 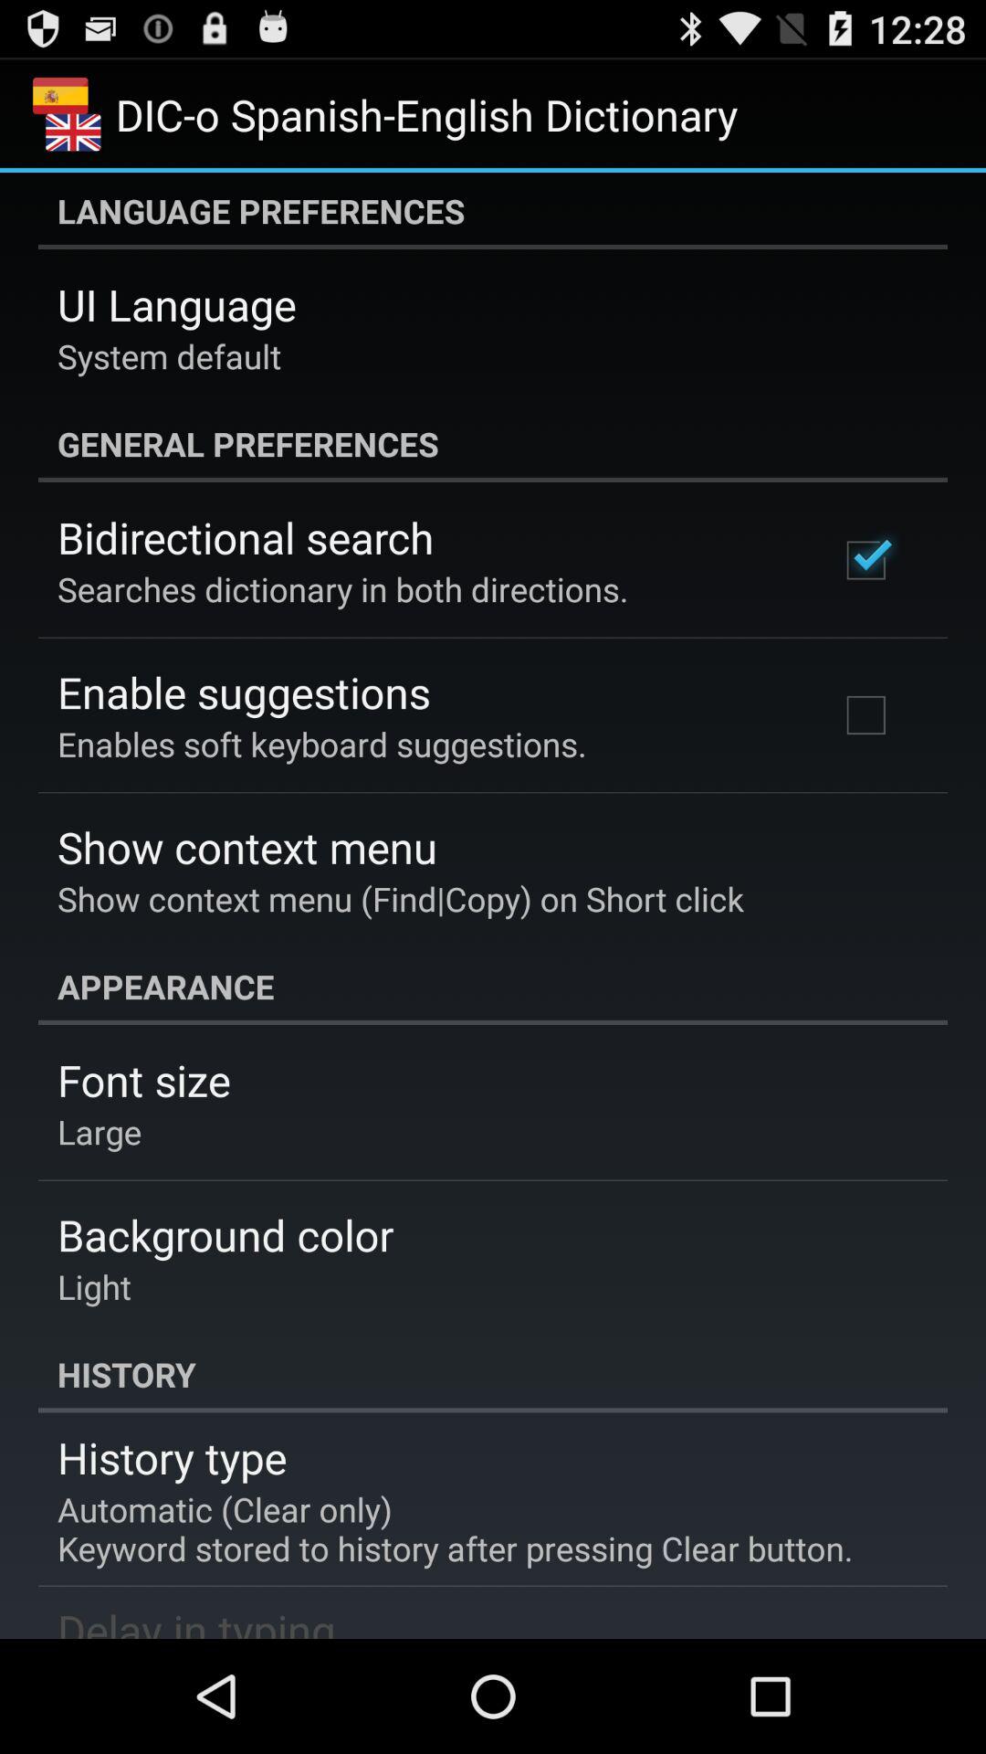 What do you see at coordinates (493, 211) in the screenshot?
I see `select language preferences icon` at bounding box center [493, 211].